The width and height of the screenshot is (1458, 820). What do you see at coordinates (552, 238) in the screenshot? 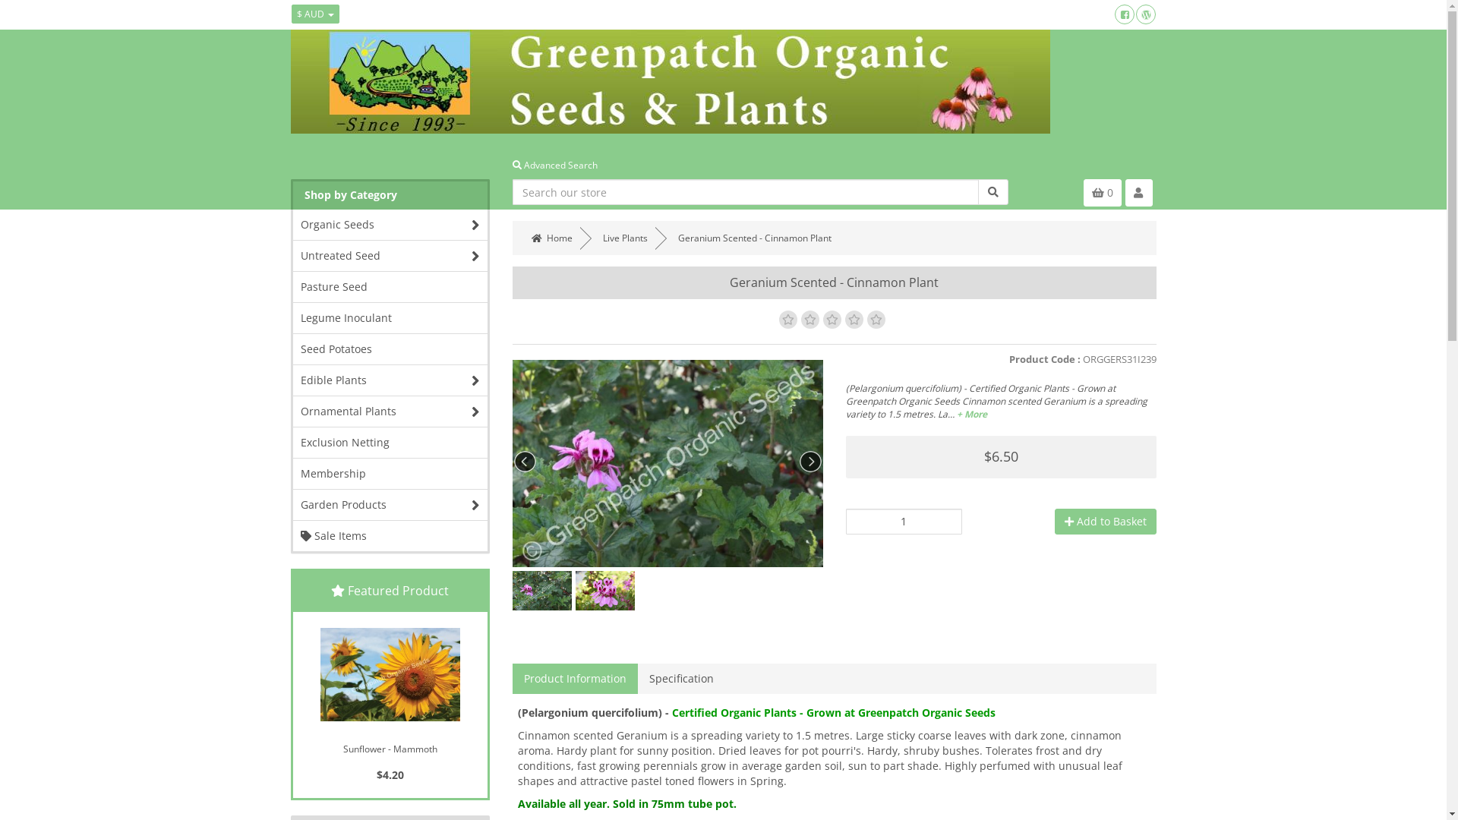
I see ` Home` at bounding box center [552, 238].